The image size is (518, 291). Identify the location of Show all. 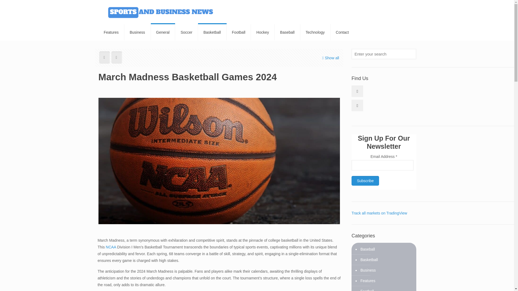
(330, 58).